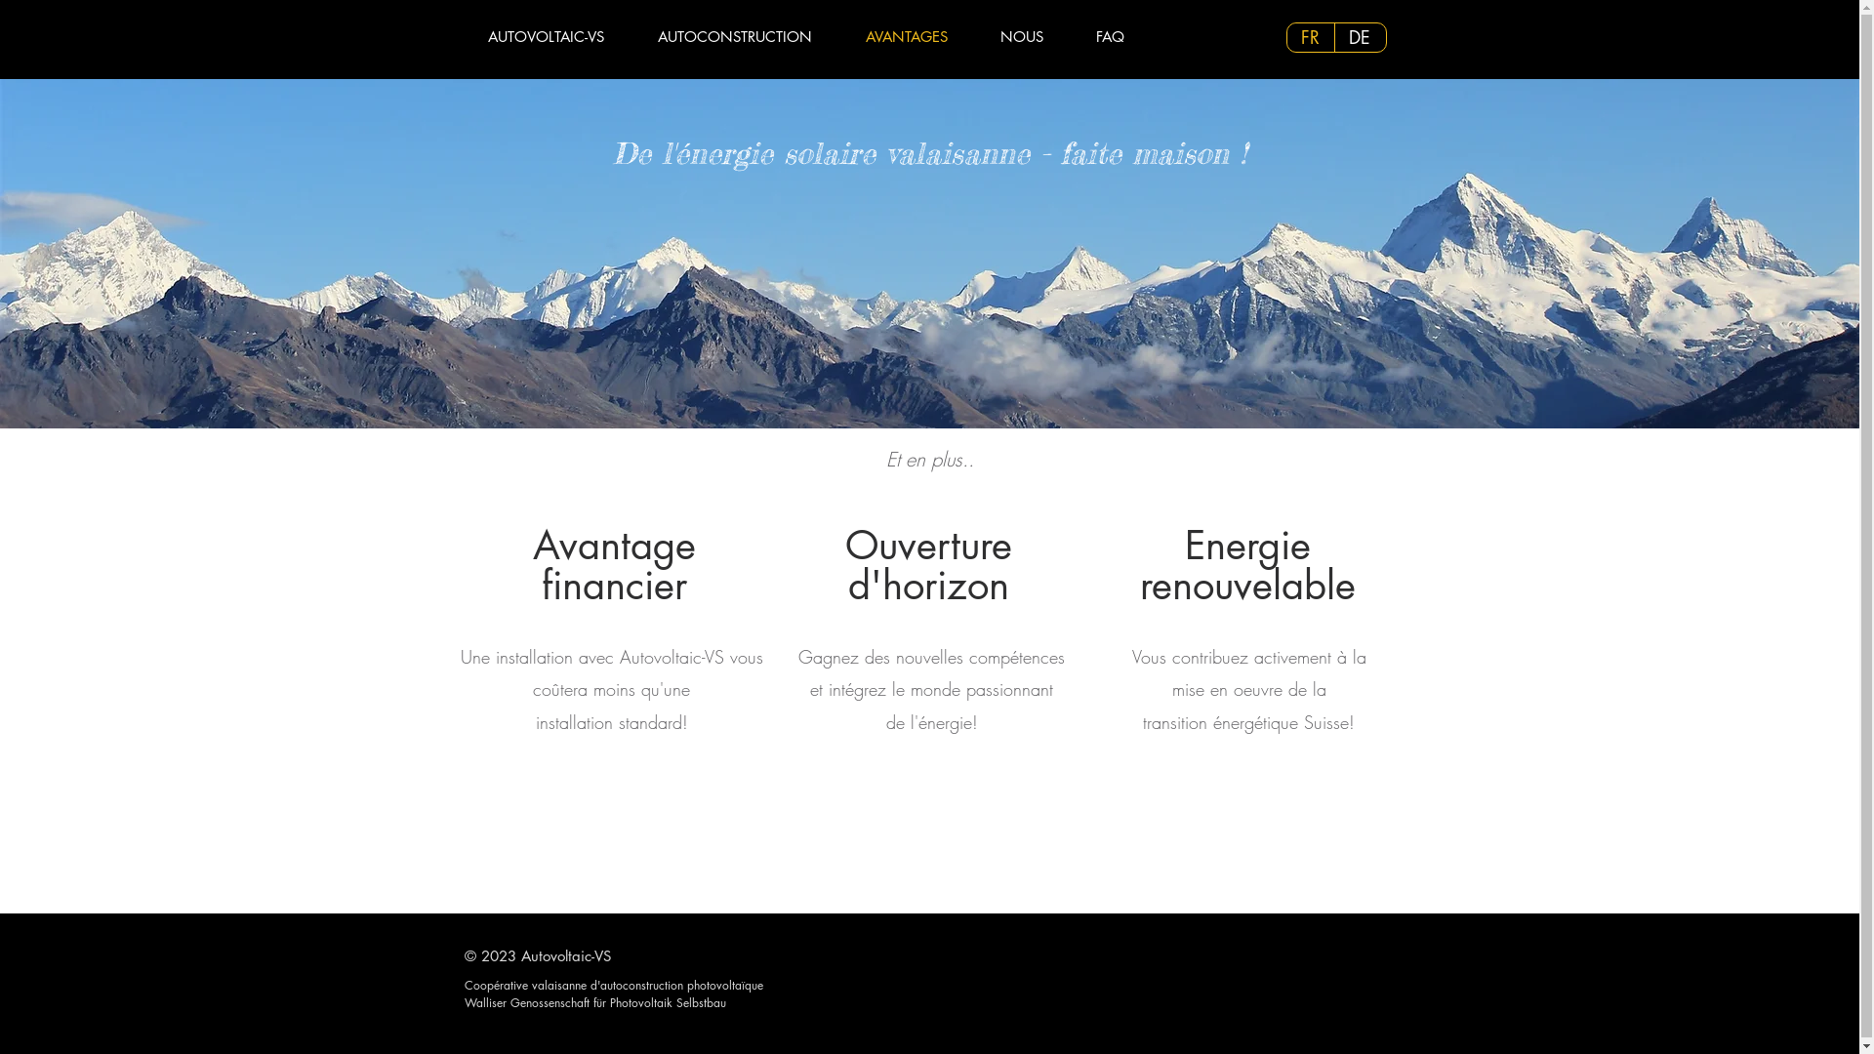  I want to click on AVANTAGES, so click(917, 37).